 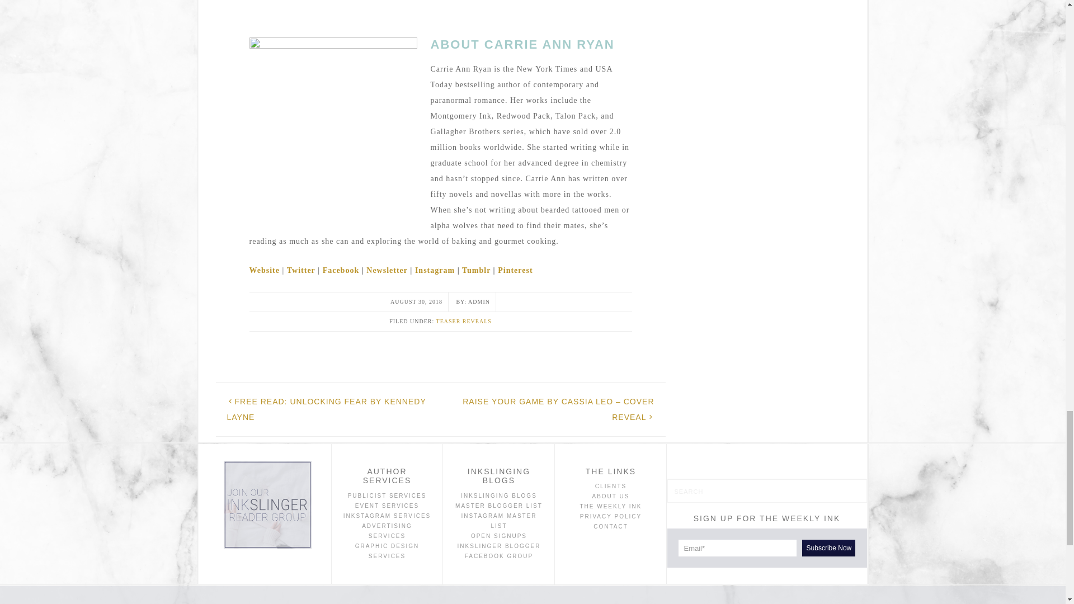 What do you see at coordinates (341, 271) in the screenshot?
I see `Facebook` at bounding box center [341, 271].